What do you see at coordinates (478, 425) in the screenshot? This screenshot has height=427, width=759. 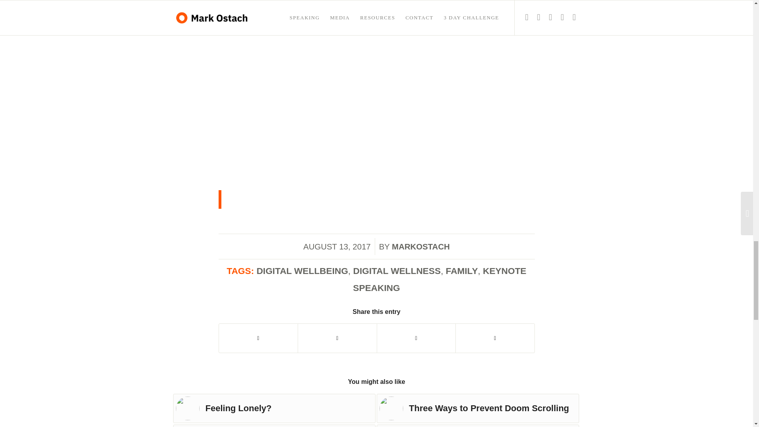 I see `Let There Be Light!` at bounding box center [478, 425].